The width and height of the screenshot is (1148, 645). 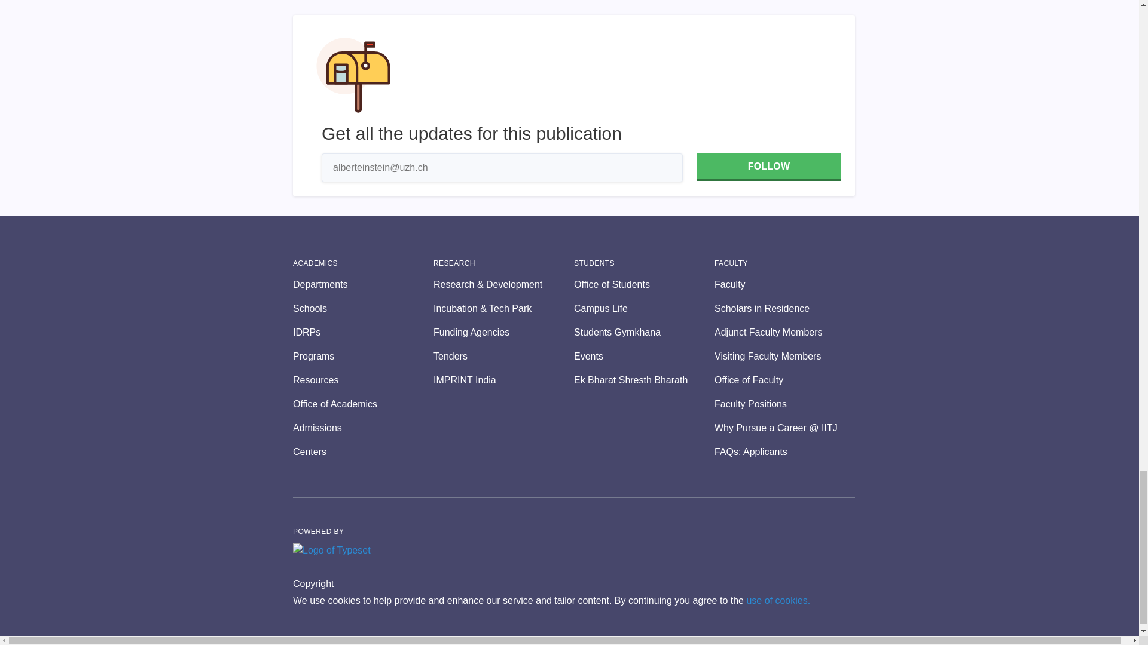 What do you see at coordinates (503, 380) in the screenshot?
I see `IMPRINT India` at bounding box center [503, 380].